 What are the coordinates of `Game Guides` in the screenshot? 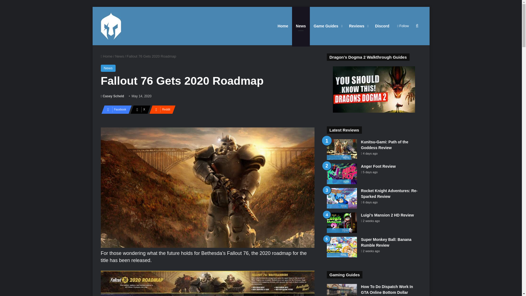 It's located at (327, 26).